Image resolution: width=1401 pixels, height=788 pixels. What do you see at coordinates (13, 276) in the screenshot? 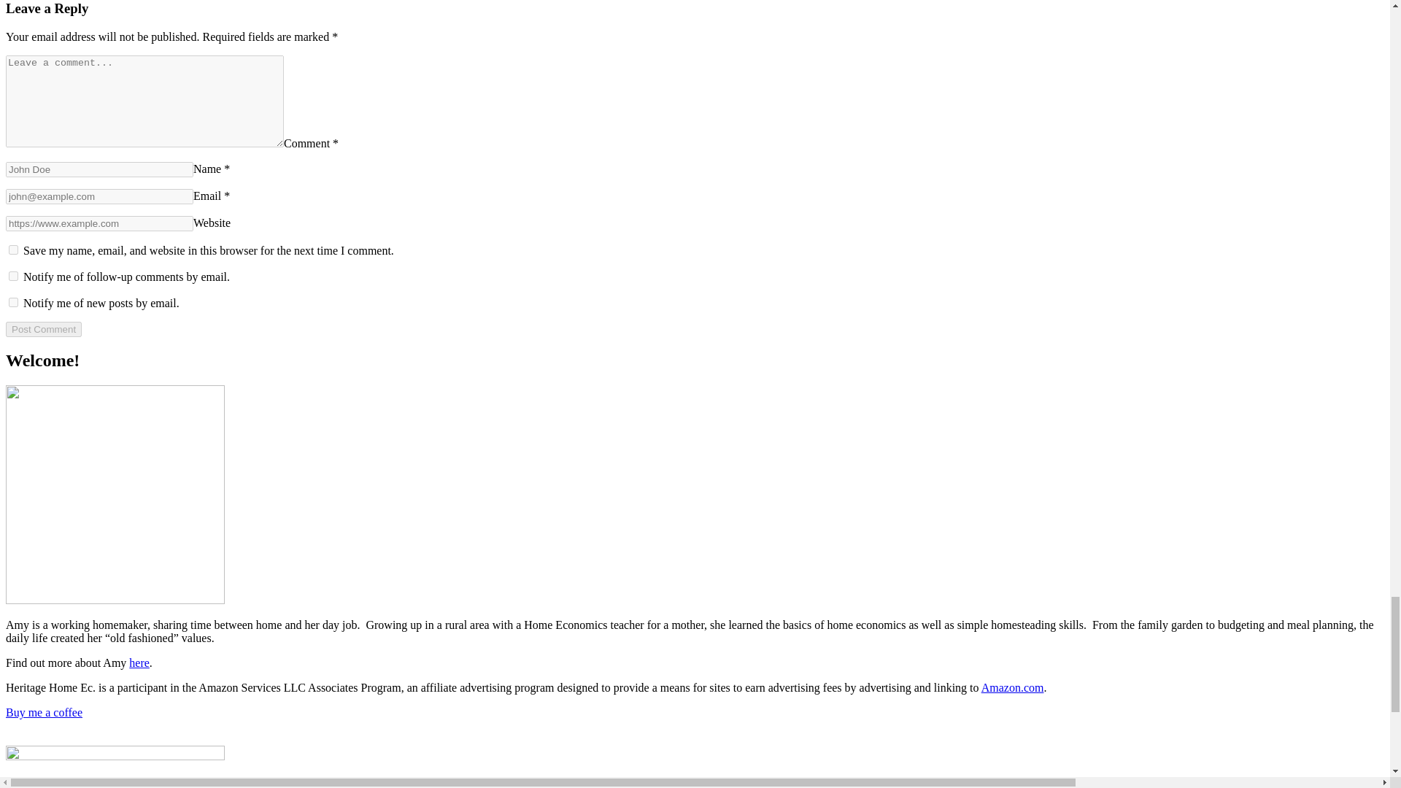
I see `subscribe` at bounding box center [13, 276].